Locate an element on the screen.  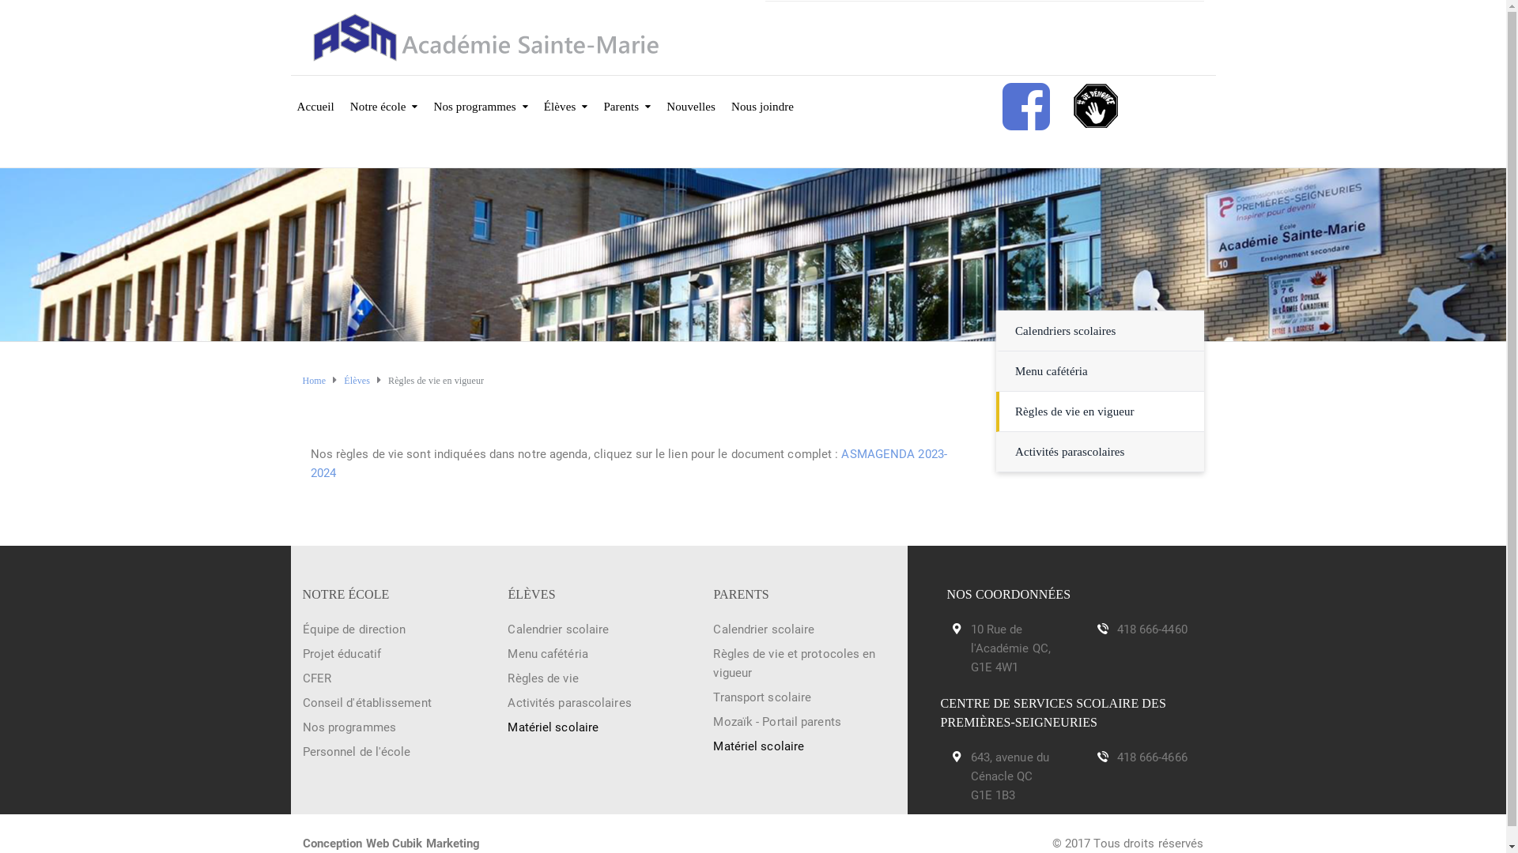
Nos programmes is located at coordinates (481, 96).